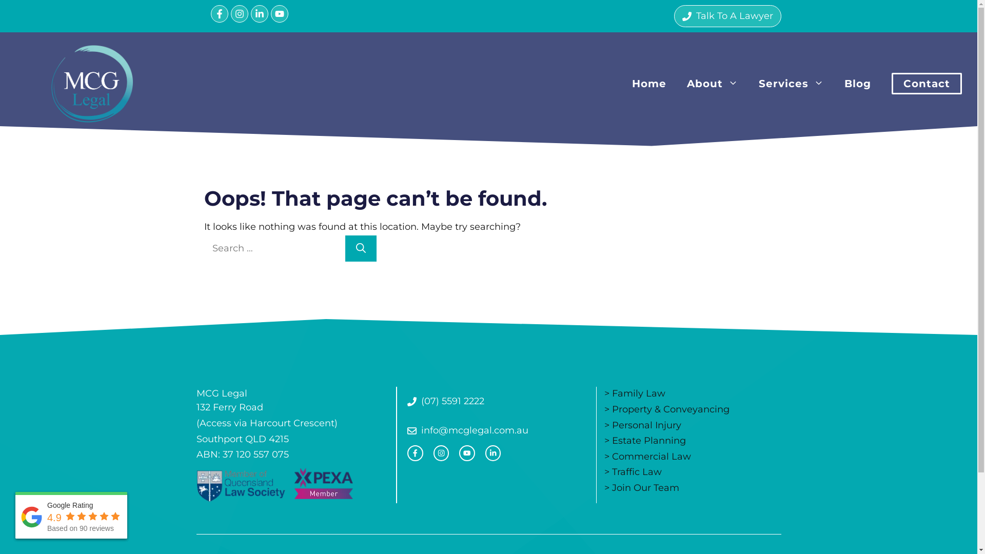  I want to click on Search for:, so click(273, 248).